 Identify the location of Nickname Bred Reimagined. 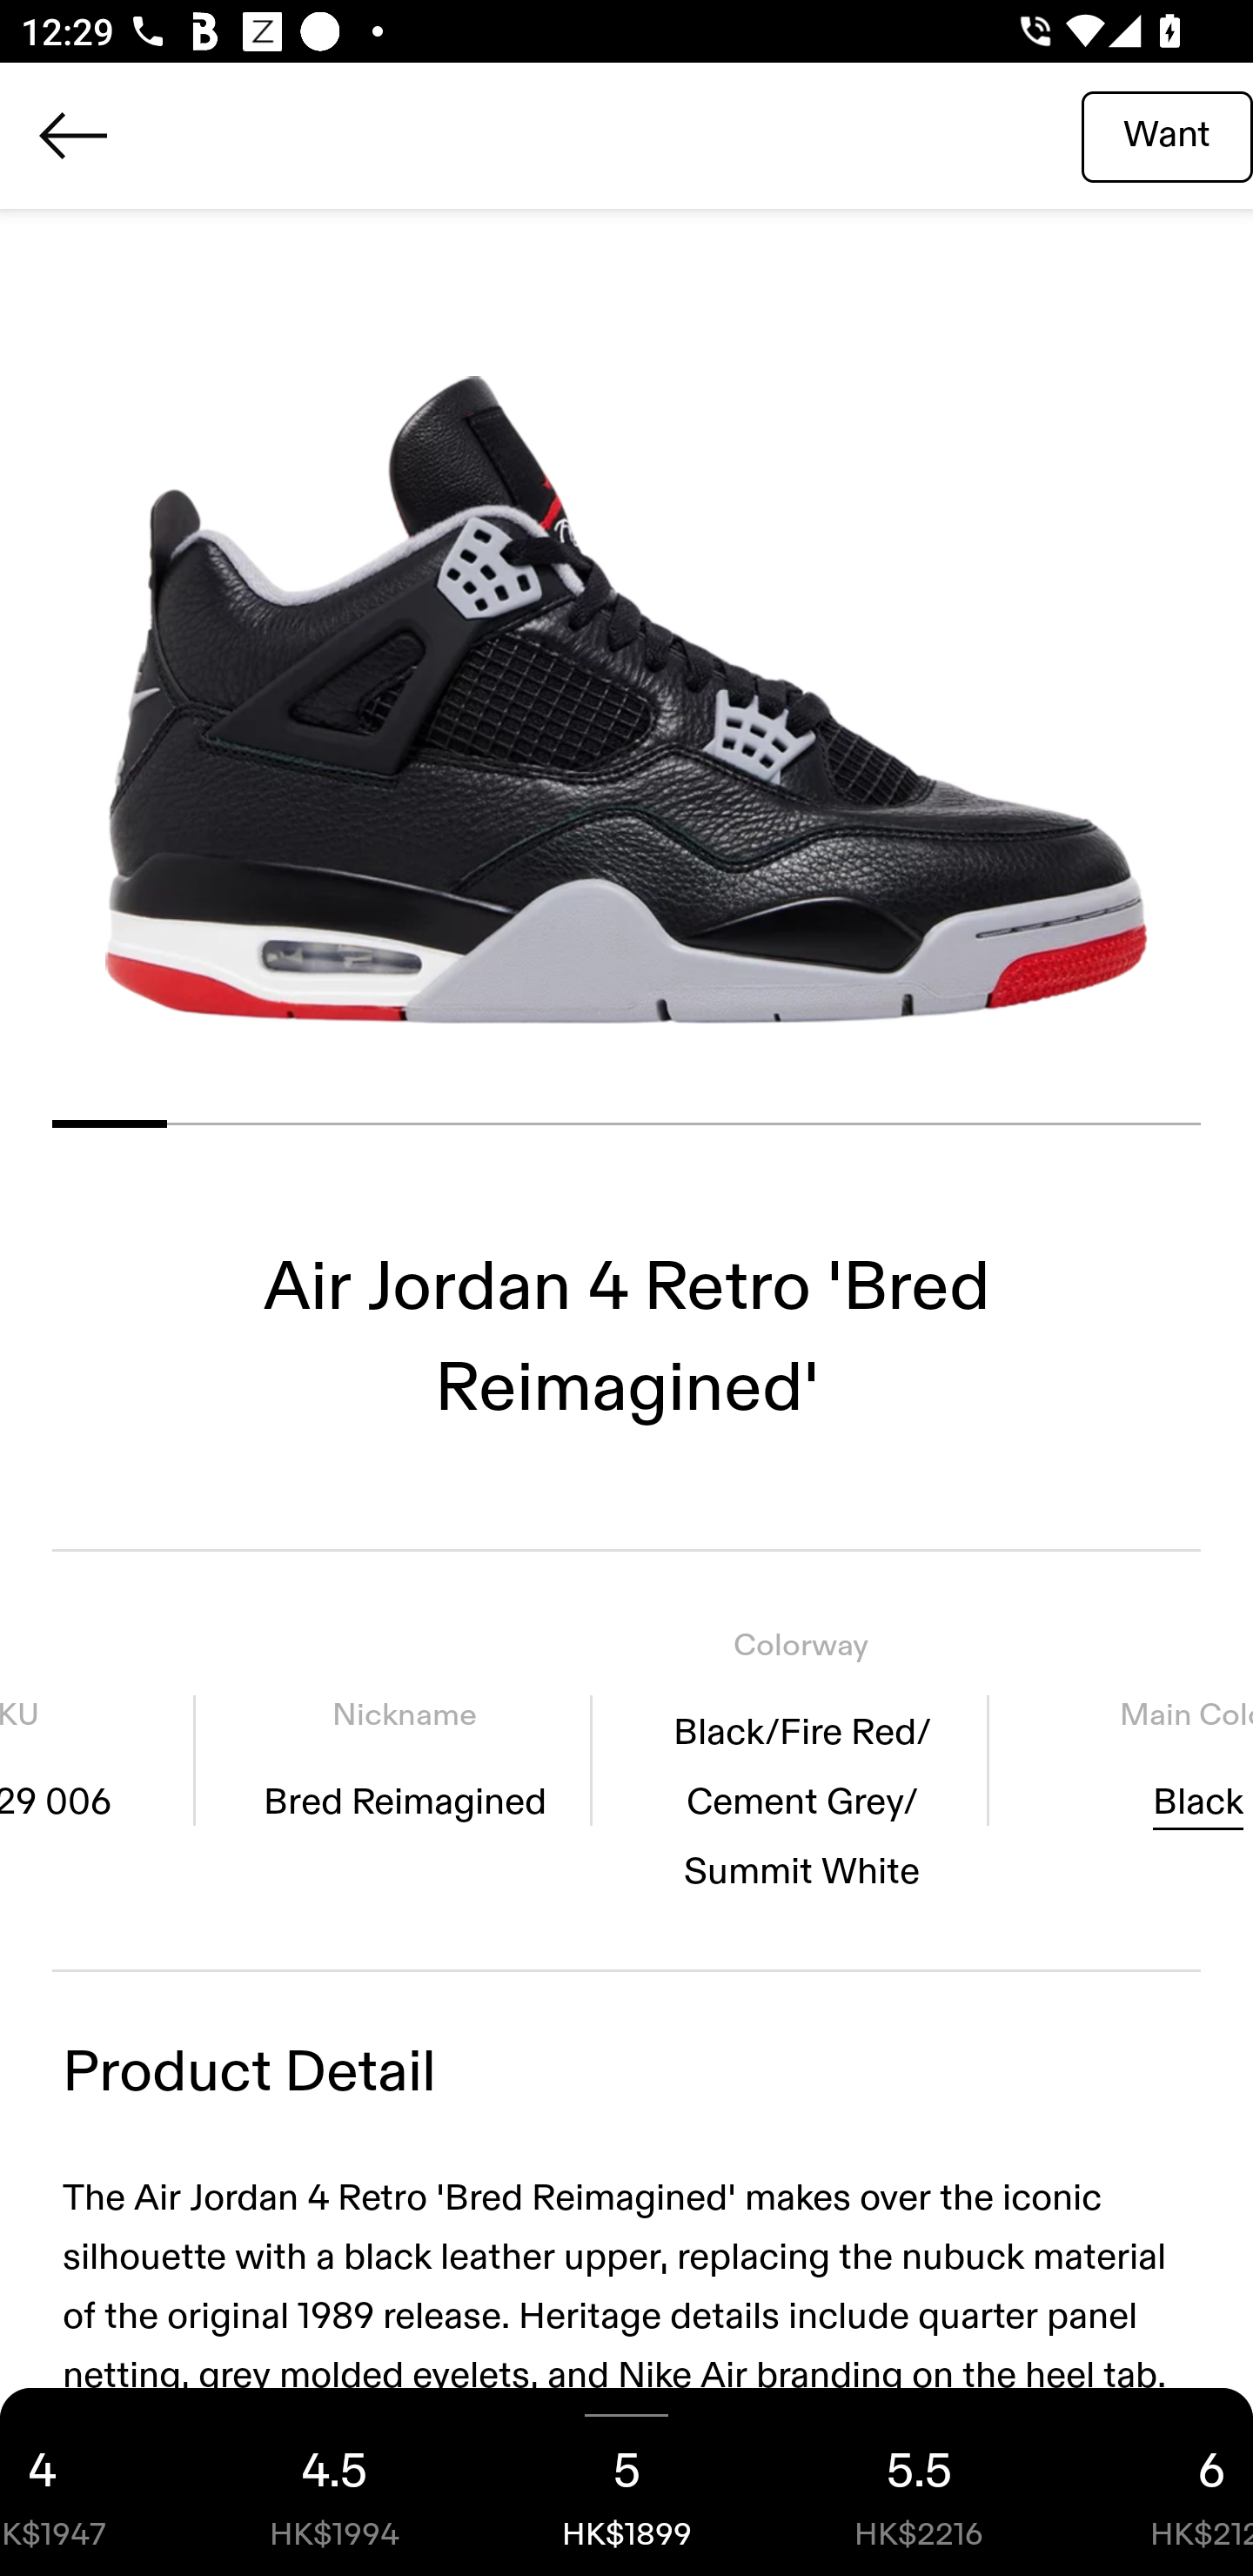
(405, 1759).